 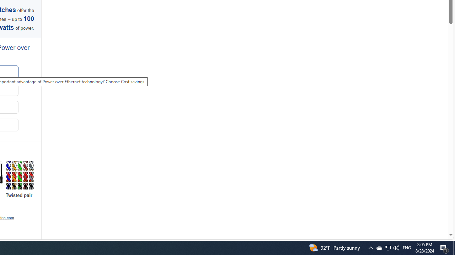 What do you see at coordinates (20, 175) in the screenshot?
I see `Twisted pair` at bounding box center [20, 175].